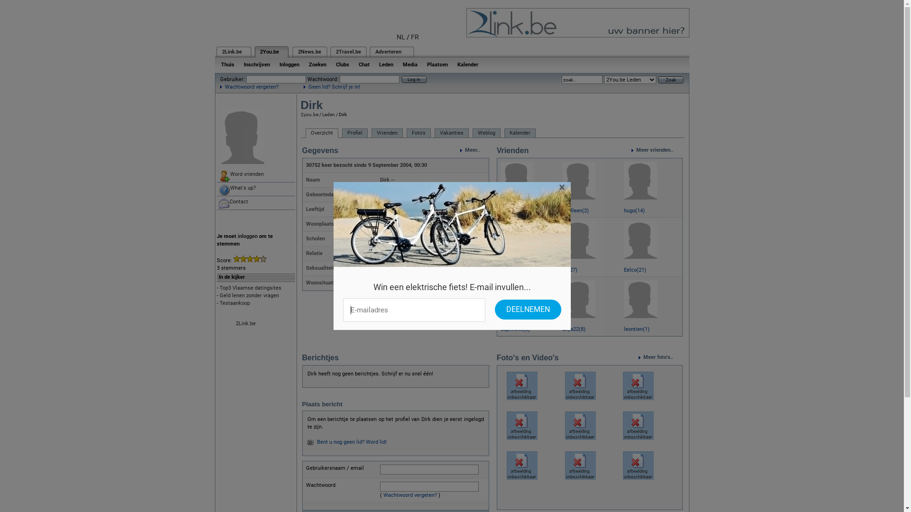  Describe the element at coordinates (322, 133) in the screenshot. I see `Overzicht` at that location.